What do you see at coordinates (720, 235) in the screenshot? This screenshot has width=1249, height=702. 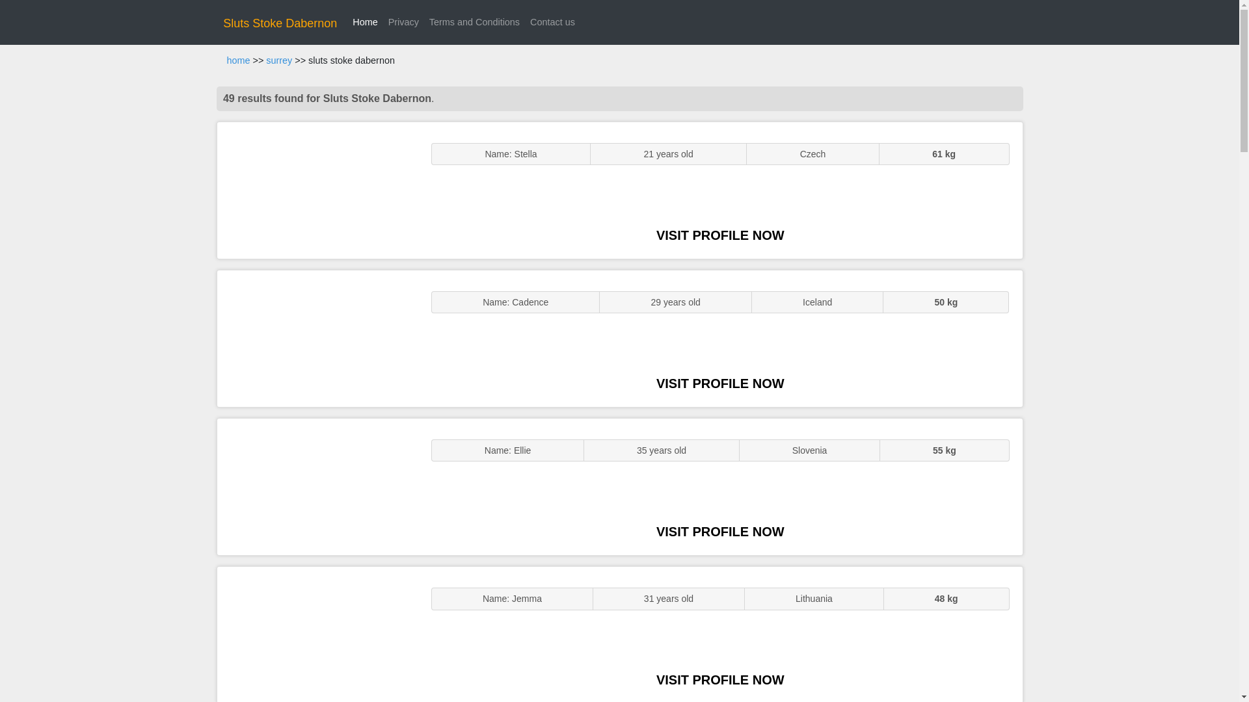 I see `VISIT PROFILE NOW` at bounding box center [720, 235].